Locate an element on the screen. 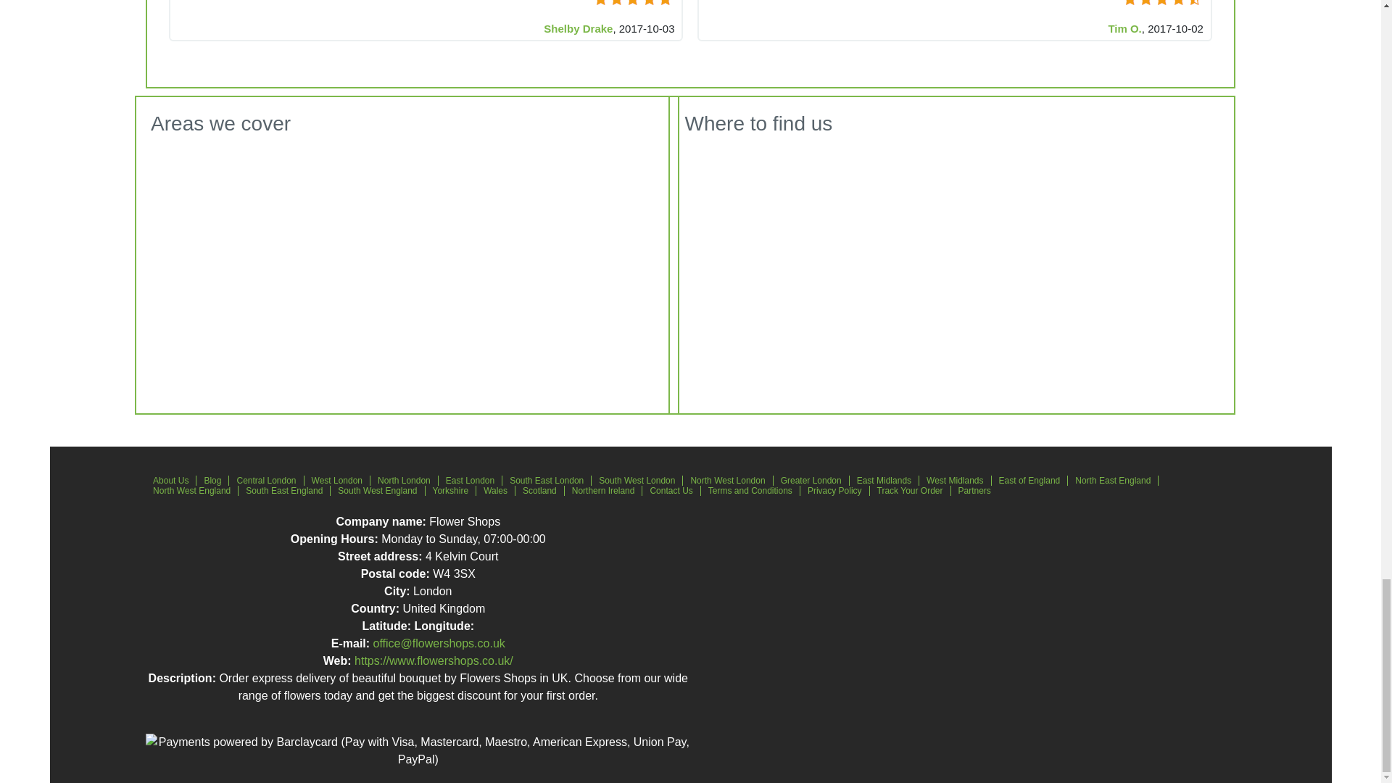 The width and height of the screenshot is (1392, 783). South West England is located at coordinates (377, 490).